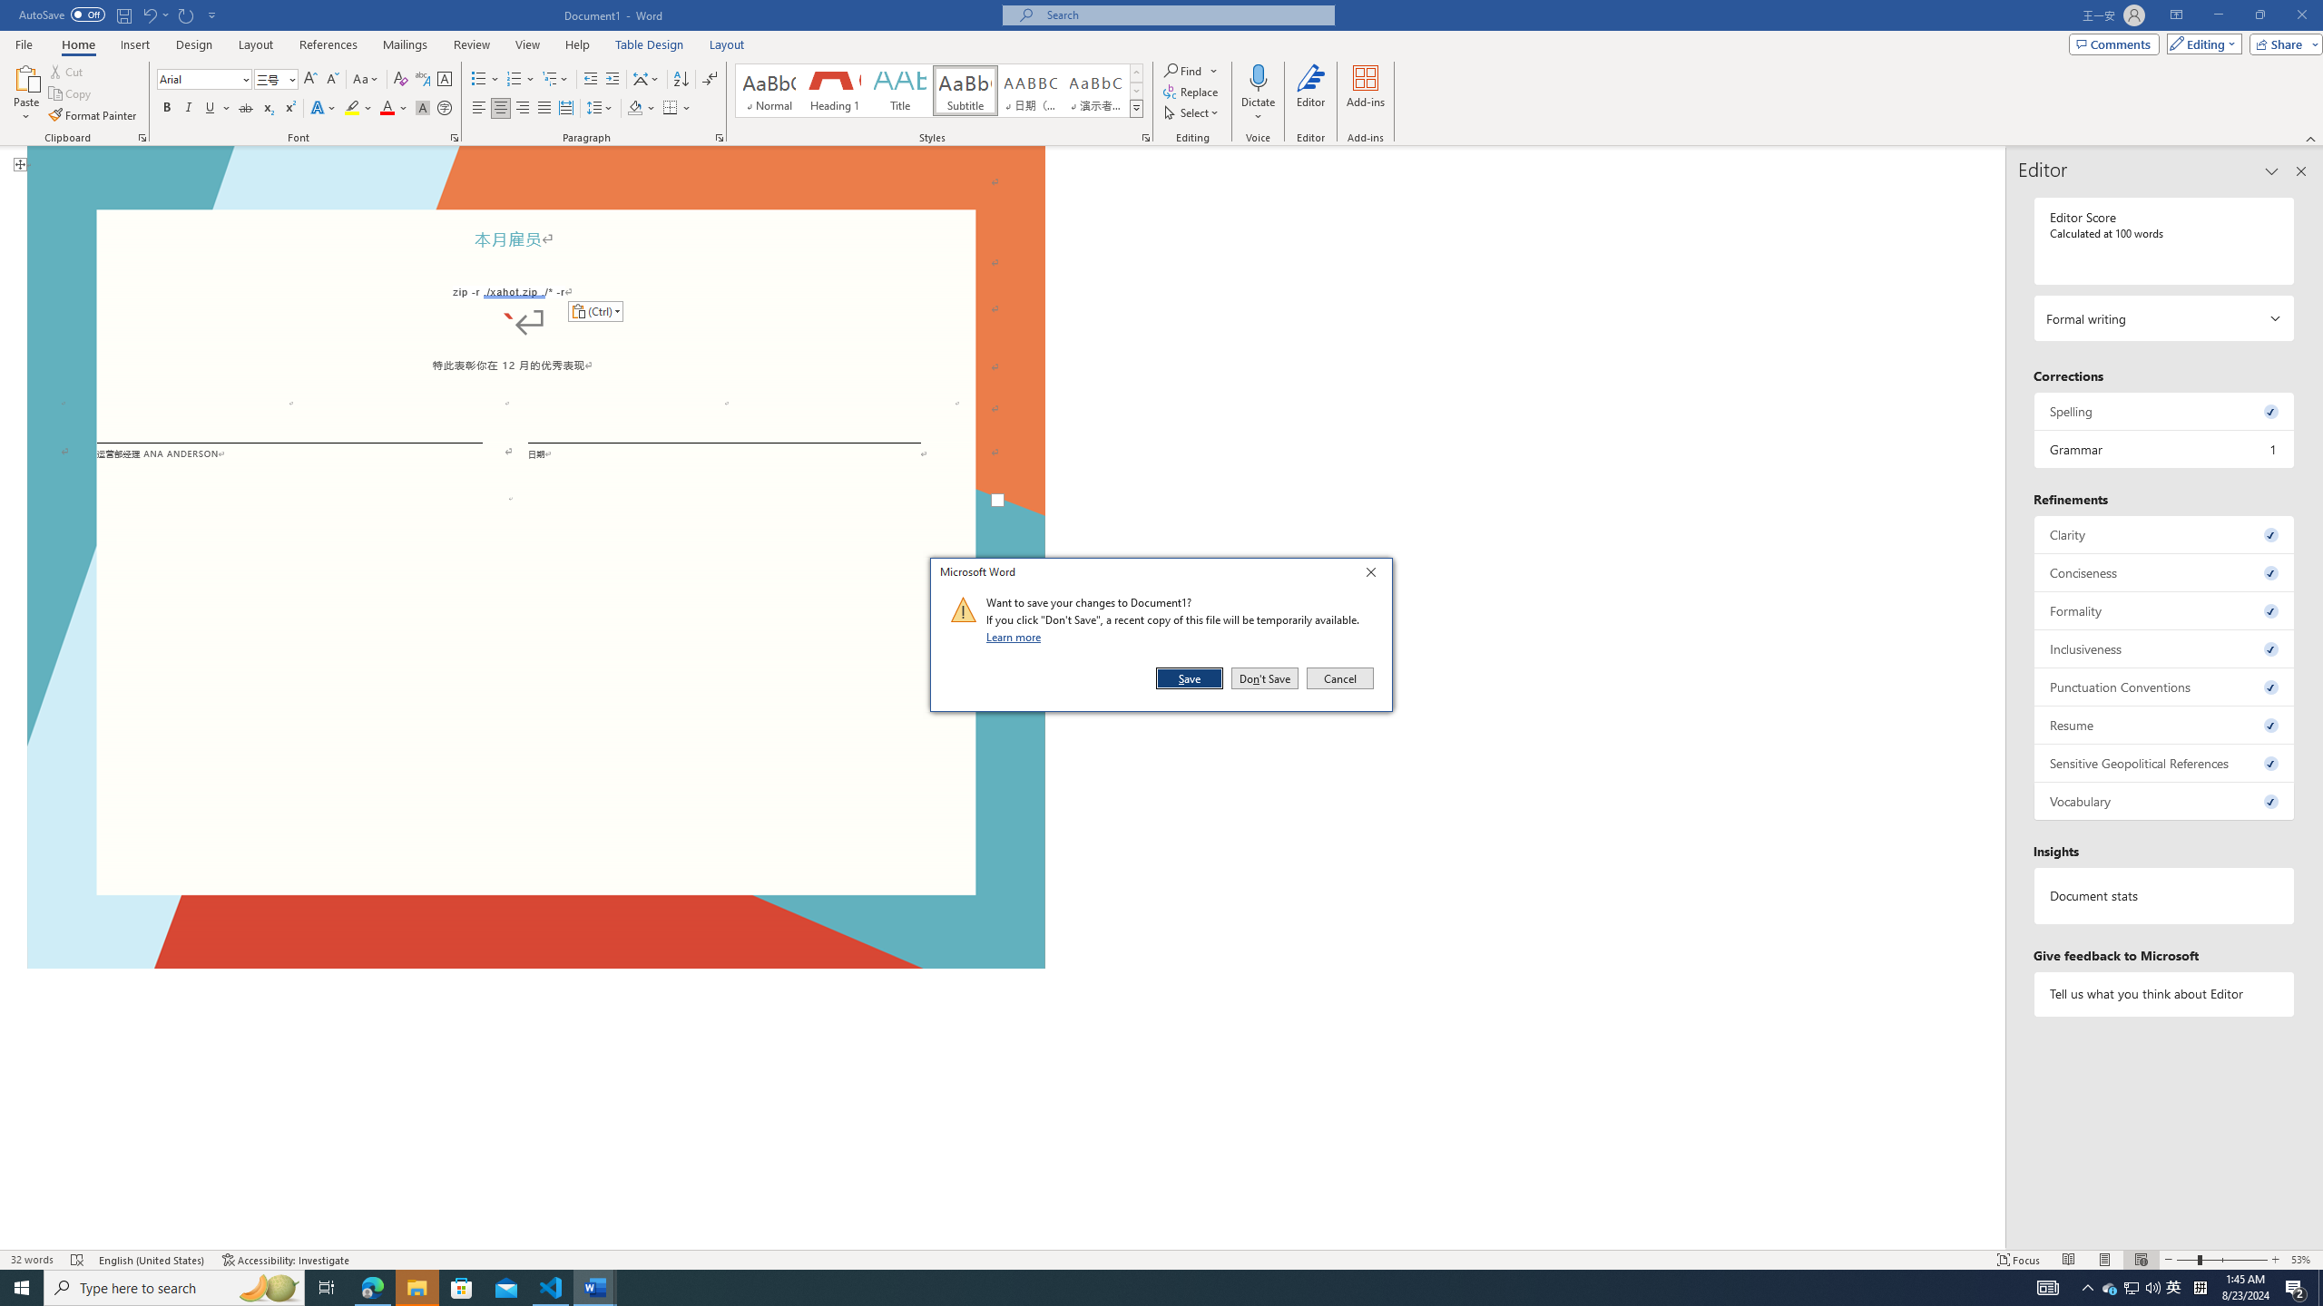  Describe the element at coordinates (595, 312) in the screenshot. I see `Action: Paste alternatives` at that location.